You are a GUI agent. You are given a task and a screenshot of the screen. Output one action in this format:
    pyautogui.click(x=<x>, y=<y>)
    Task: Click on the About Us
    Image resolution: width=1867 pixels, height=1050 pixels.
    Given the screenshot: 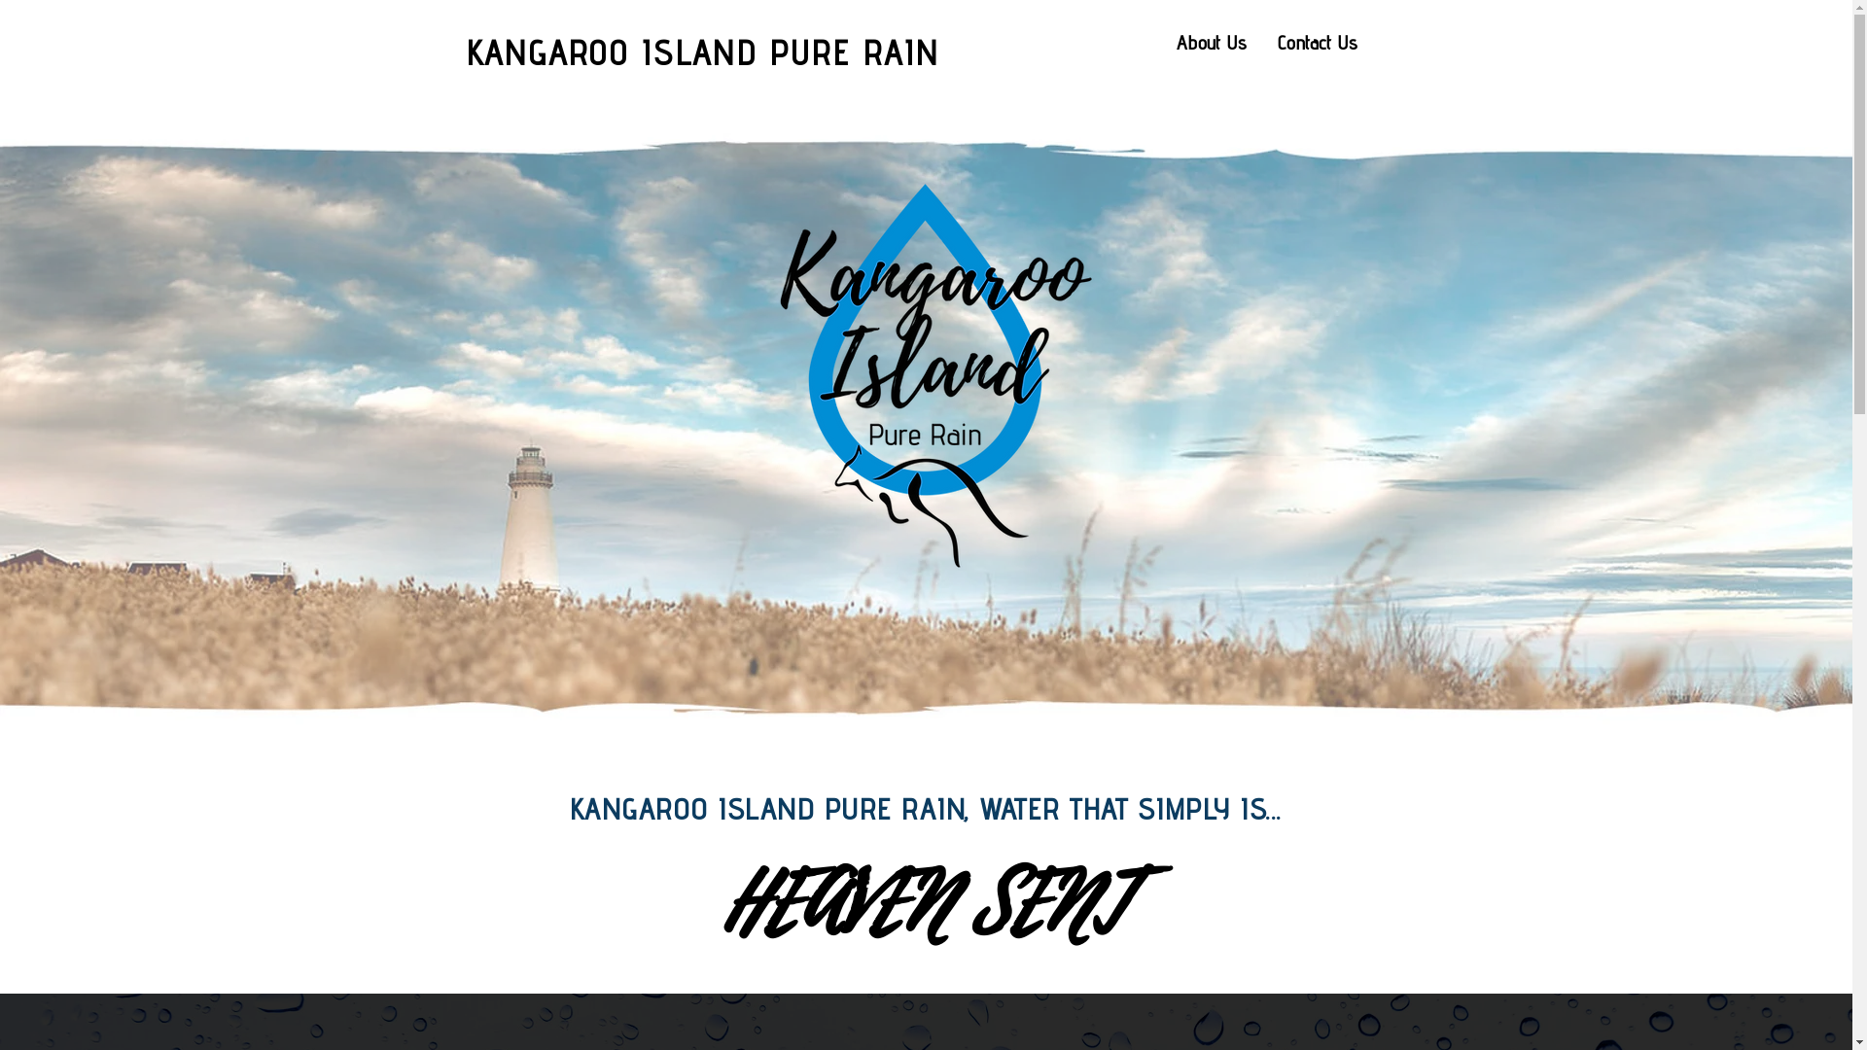 What is the action you would take?
    pyautogui.click(x=1212, y=43)
    